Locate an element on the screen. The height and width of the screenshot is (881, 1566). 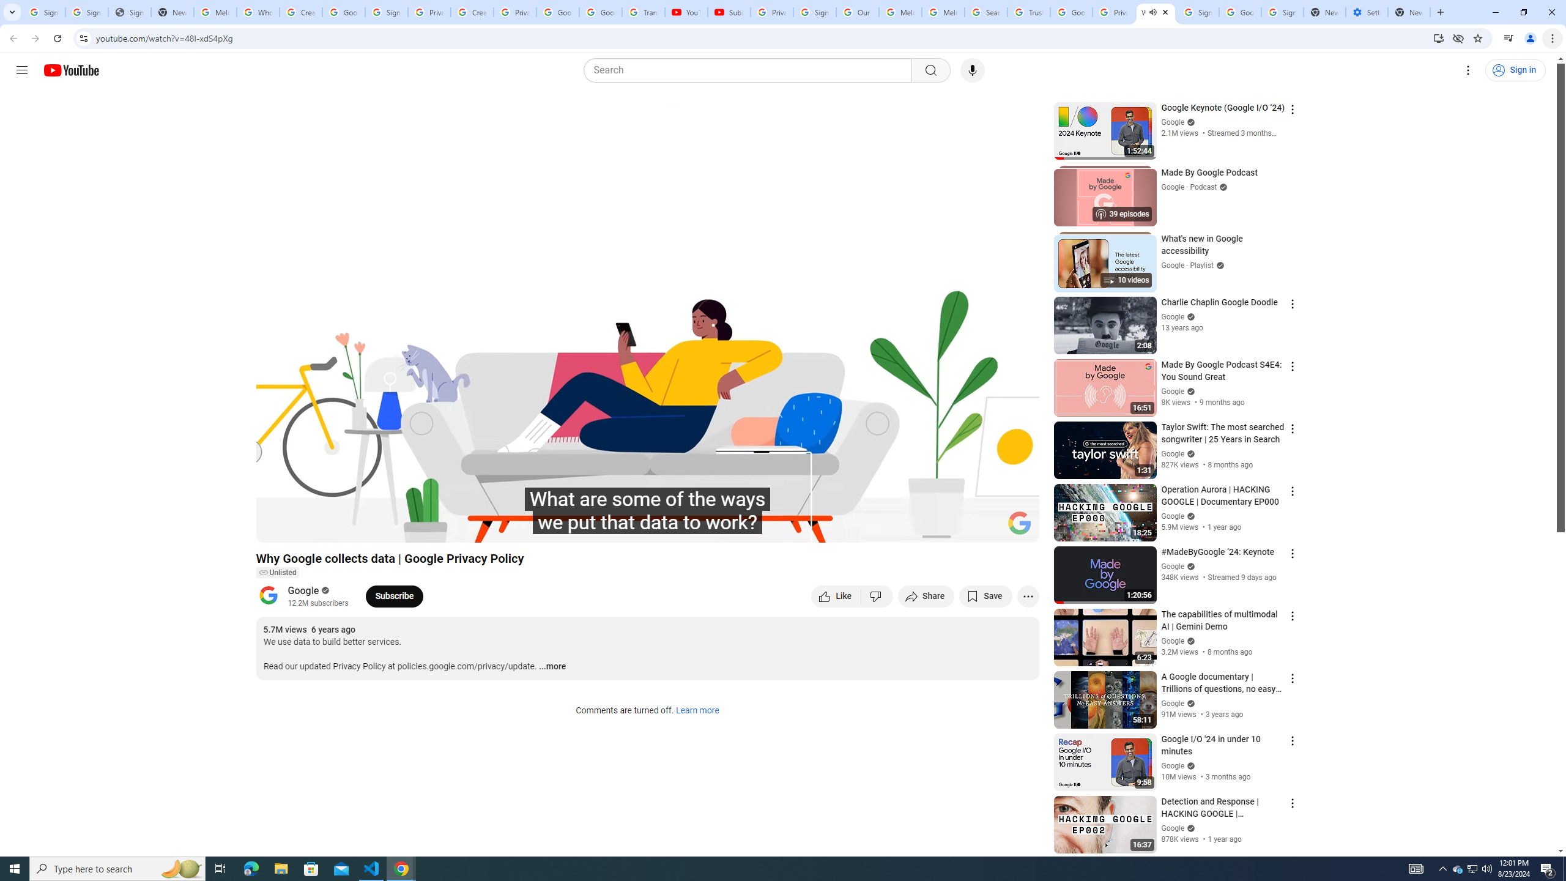
Google Account is located at coordinates (600, 12).